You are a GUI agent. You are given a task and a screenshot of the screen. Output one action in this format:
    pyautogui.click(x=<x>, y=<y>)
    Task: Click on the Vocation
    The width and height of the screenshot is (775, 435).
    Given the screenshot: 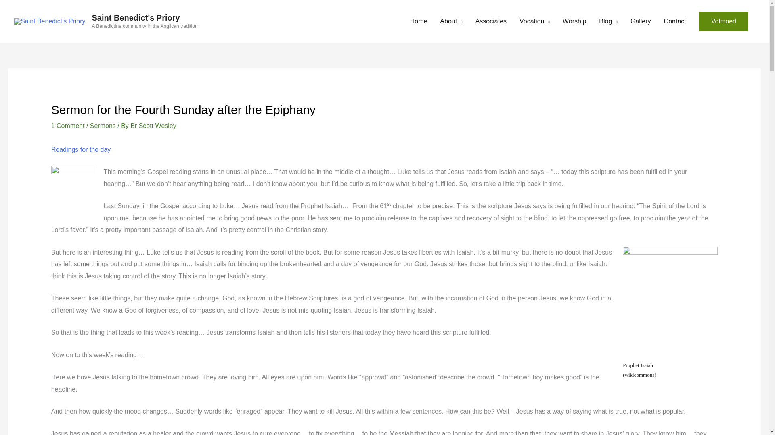 What is the action you would take?
    pyautogui.click(x=534, y=21)
    